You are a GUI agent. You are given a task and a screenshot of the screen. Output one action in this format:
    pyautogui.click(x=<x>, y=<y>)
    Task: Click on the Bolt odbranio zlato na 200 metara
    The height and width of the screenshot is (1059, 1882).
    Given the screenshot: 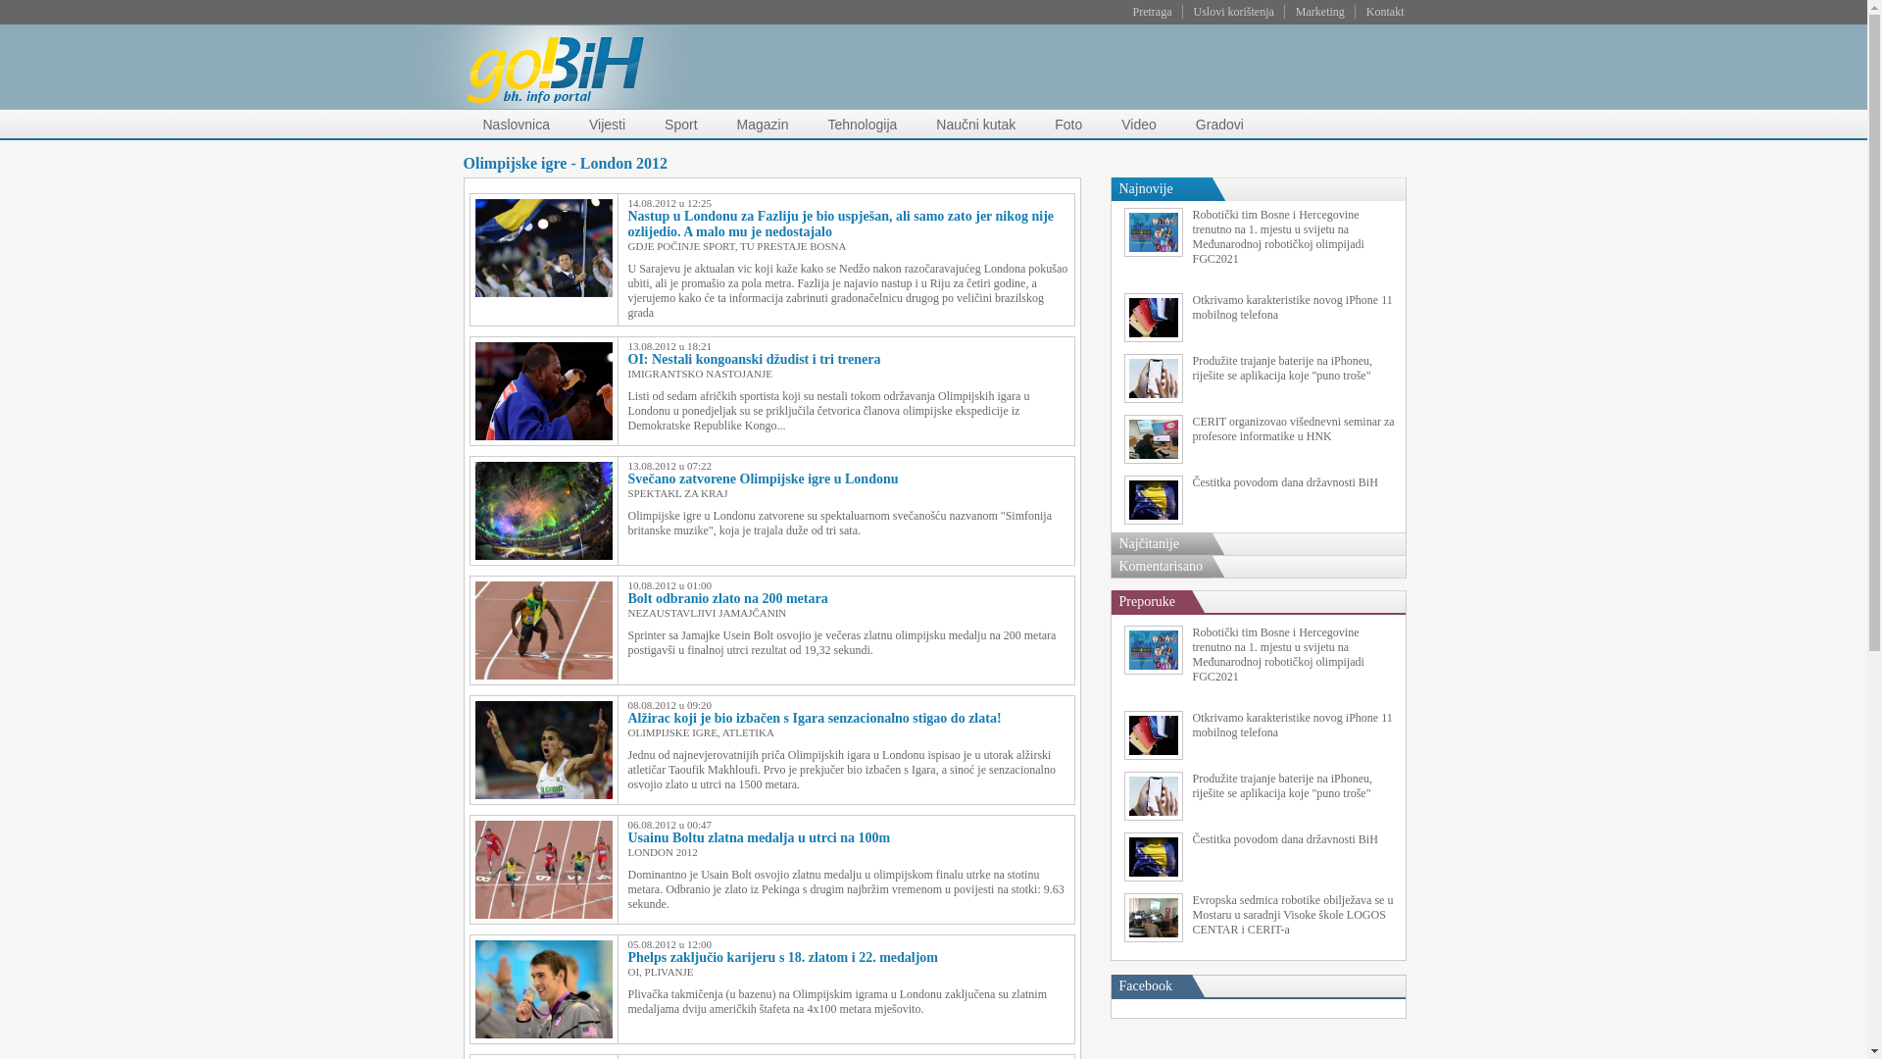 What is the action you would take?
    pyautogui.click(x=727, y=598)
    